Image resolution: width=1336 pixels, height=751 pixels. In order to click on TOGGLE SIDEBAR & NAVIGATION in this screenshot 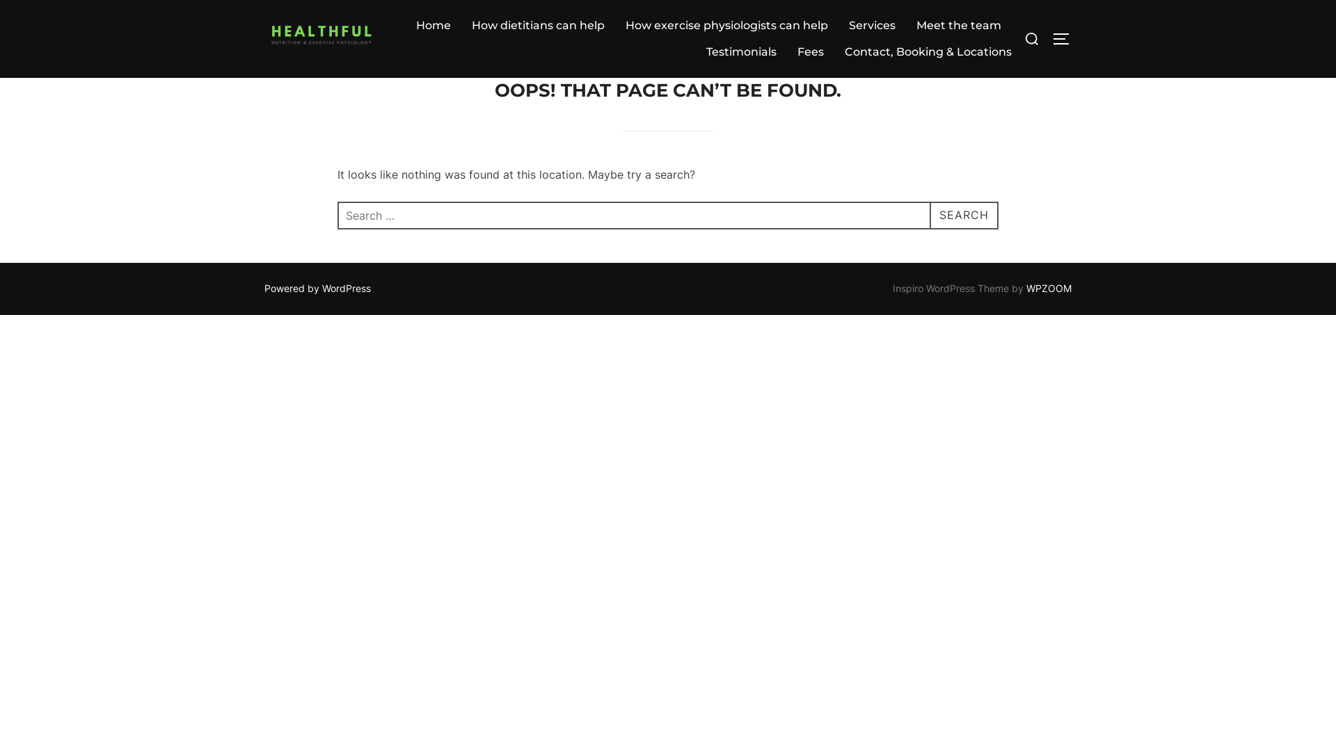, I will do `click(1062, 39)`.